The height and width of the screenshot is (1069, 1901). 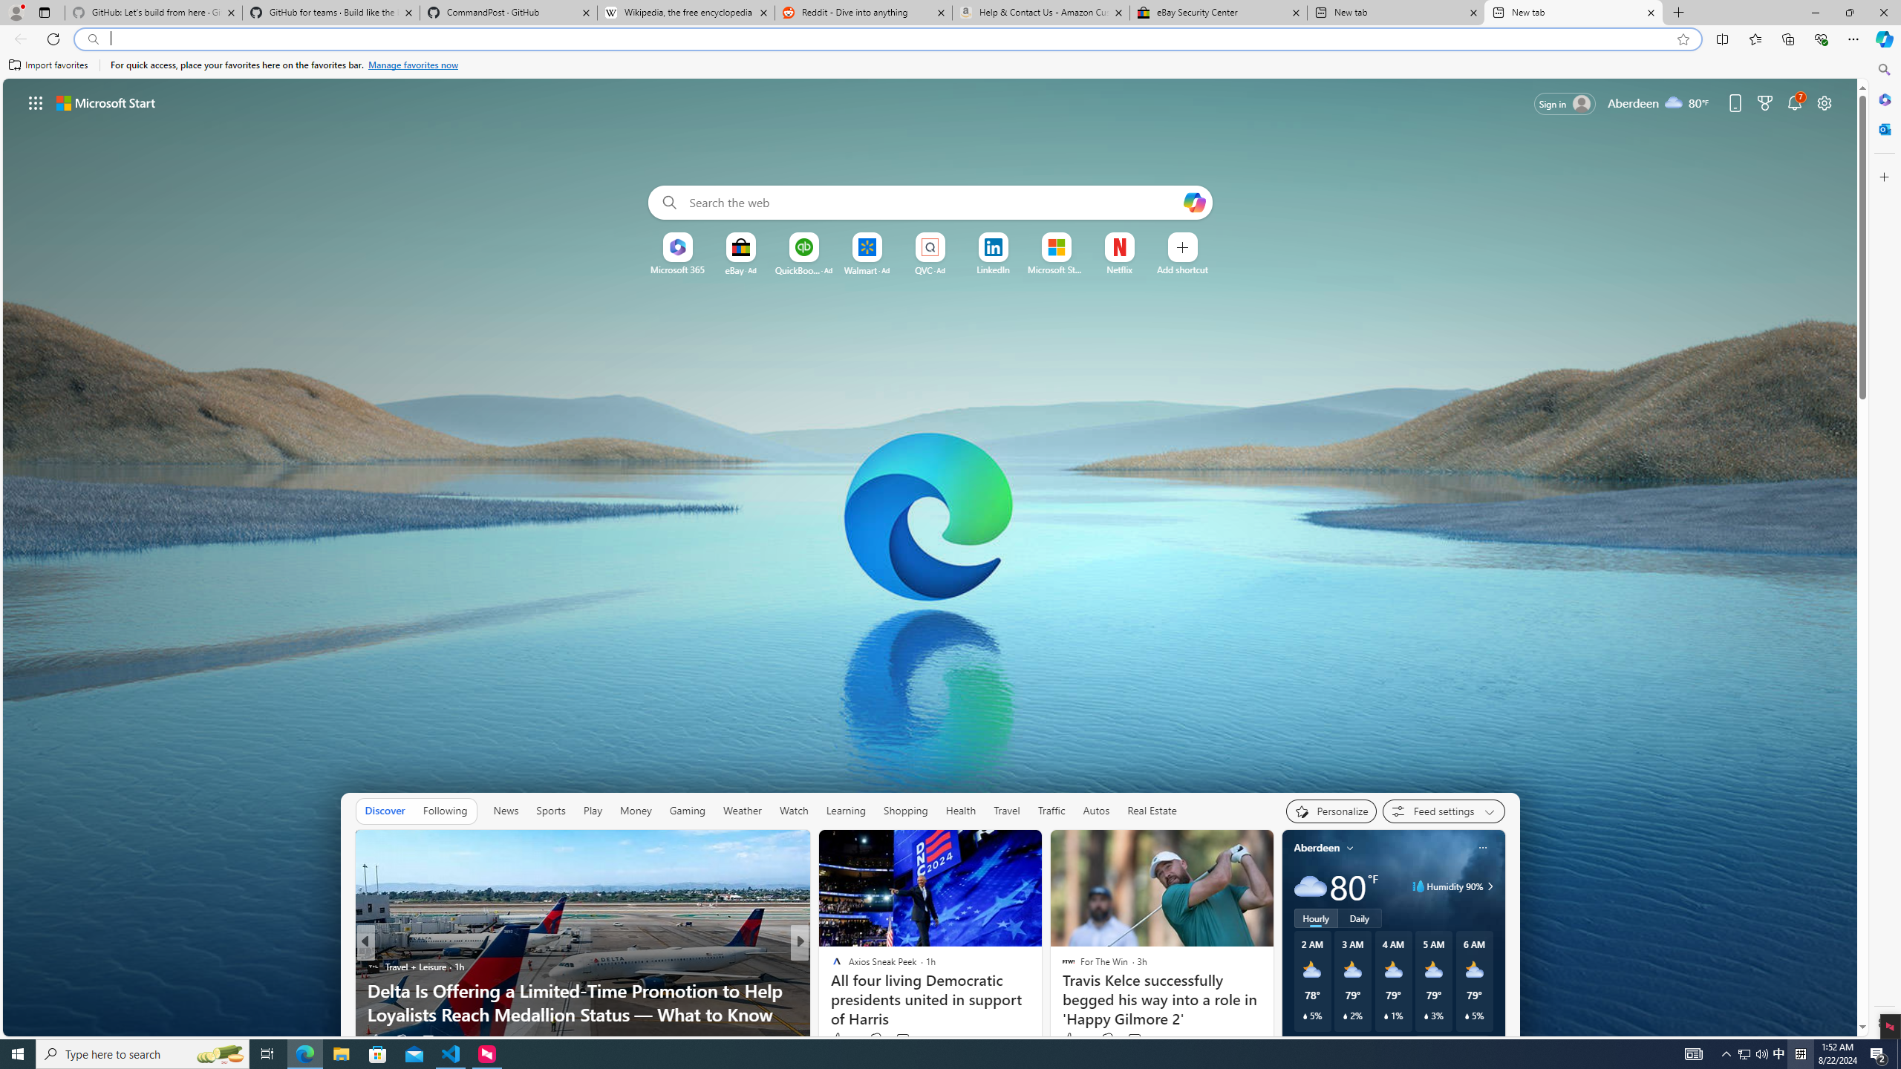 What do you see at coordinates (840, 1039) in the screenshot?
I see `490 Like` at bounding box center [840, 1039].